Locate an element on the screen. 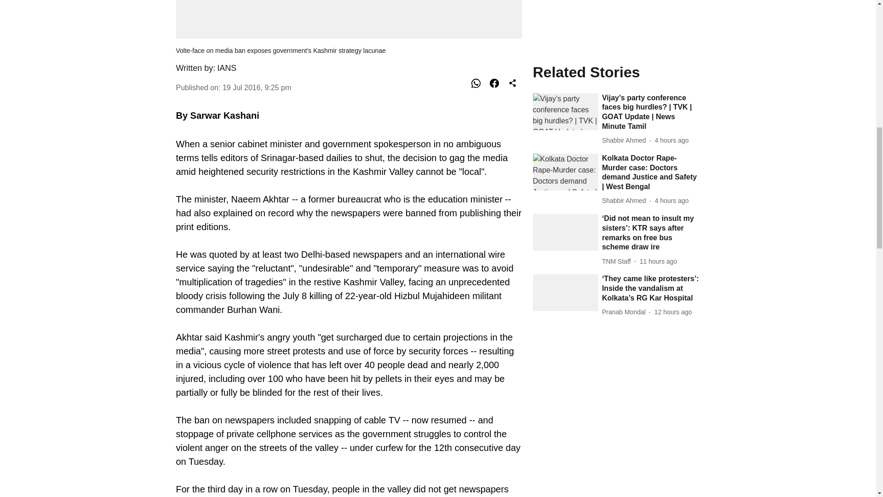  2016-07-19 13:25 is located at coordinates (257, 87).